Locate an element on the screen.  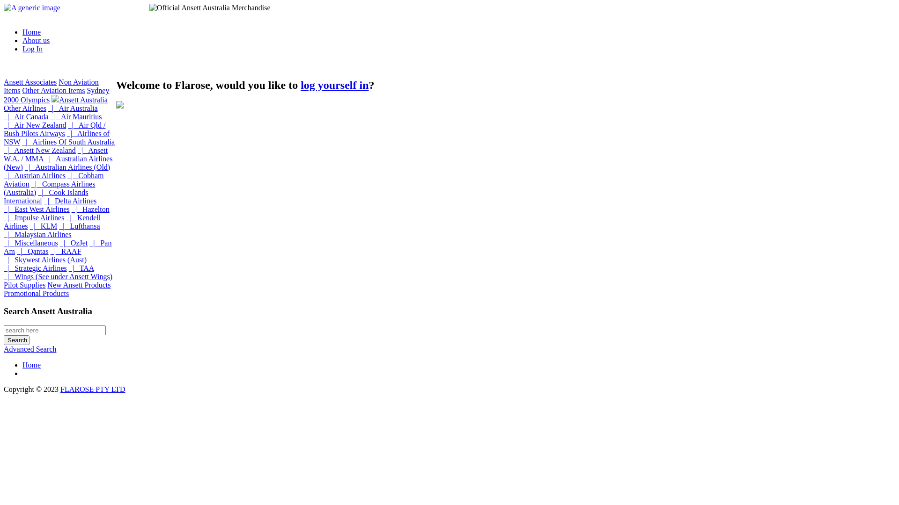
  |_ Air Mauritius is located at coordinates (76, 117).